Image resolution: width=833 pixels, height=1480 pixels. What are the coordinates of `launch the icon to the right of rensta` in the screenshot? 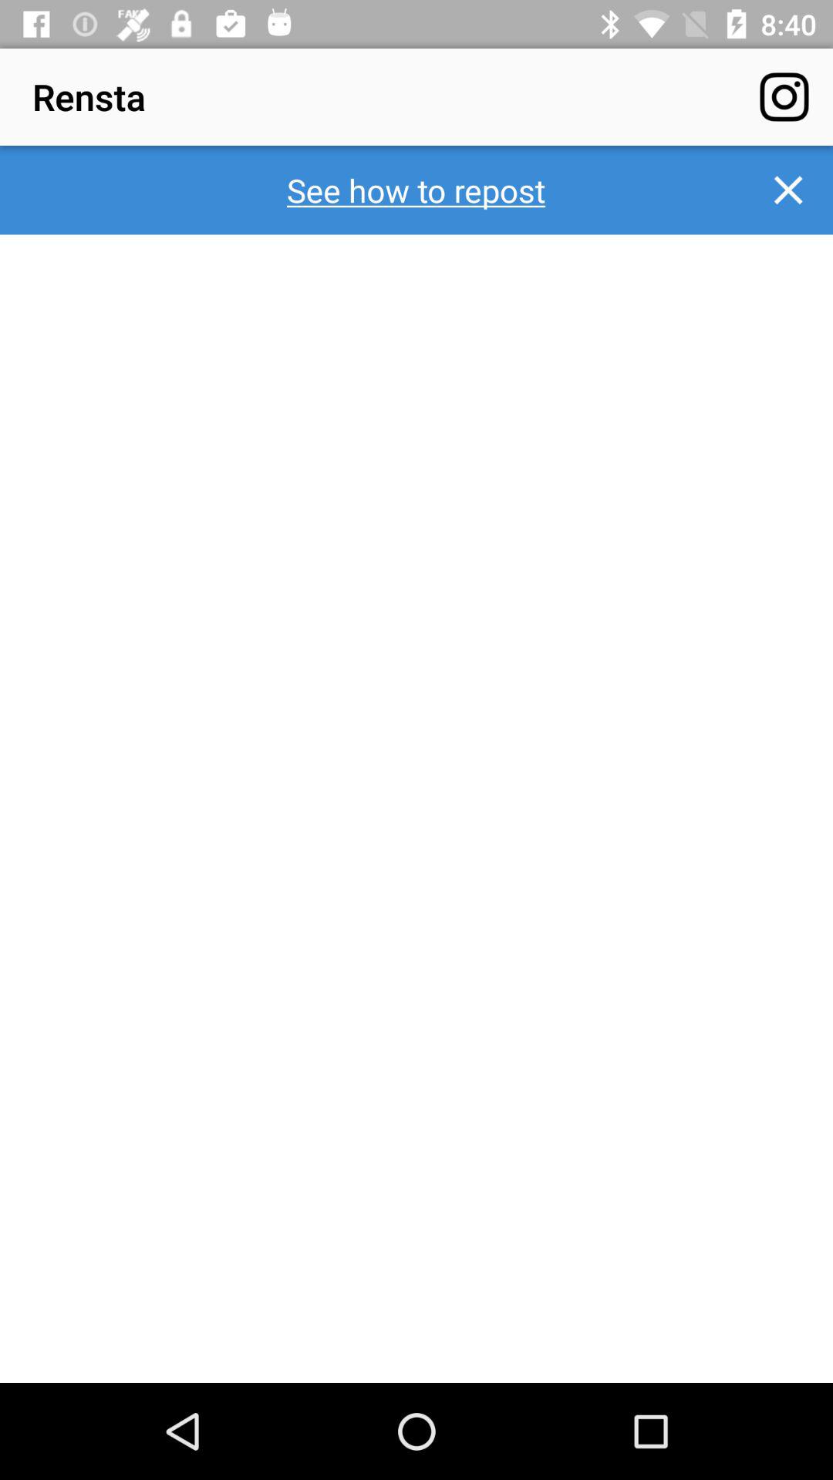 It's located at (784, 97).